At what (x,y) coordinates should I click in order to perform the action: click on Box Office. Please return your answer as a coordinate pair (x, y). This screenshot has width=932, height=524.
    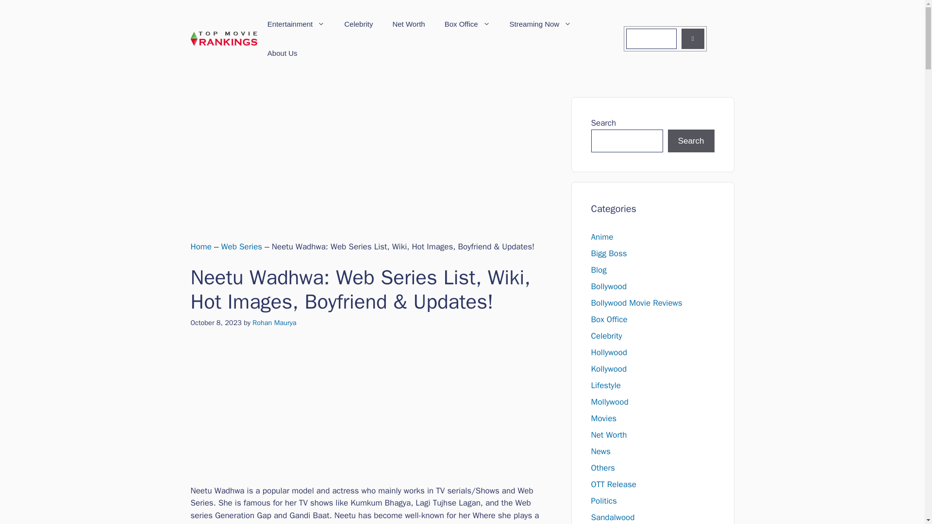
    Looking at the image, I should click on (467, 24).